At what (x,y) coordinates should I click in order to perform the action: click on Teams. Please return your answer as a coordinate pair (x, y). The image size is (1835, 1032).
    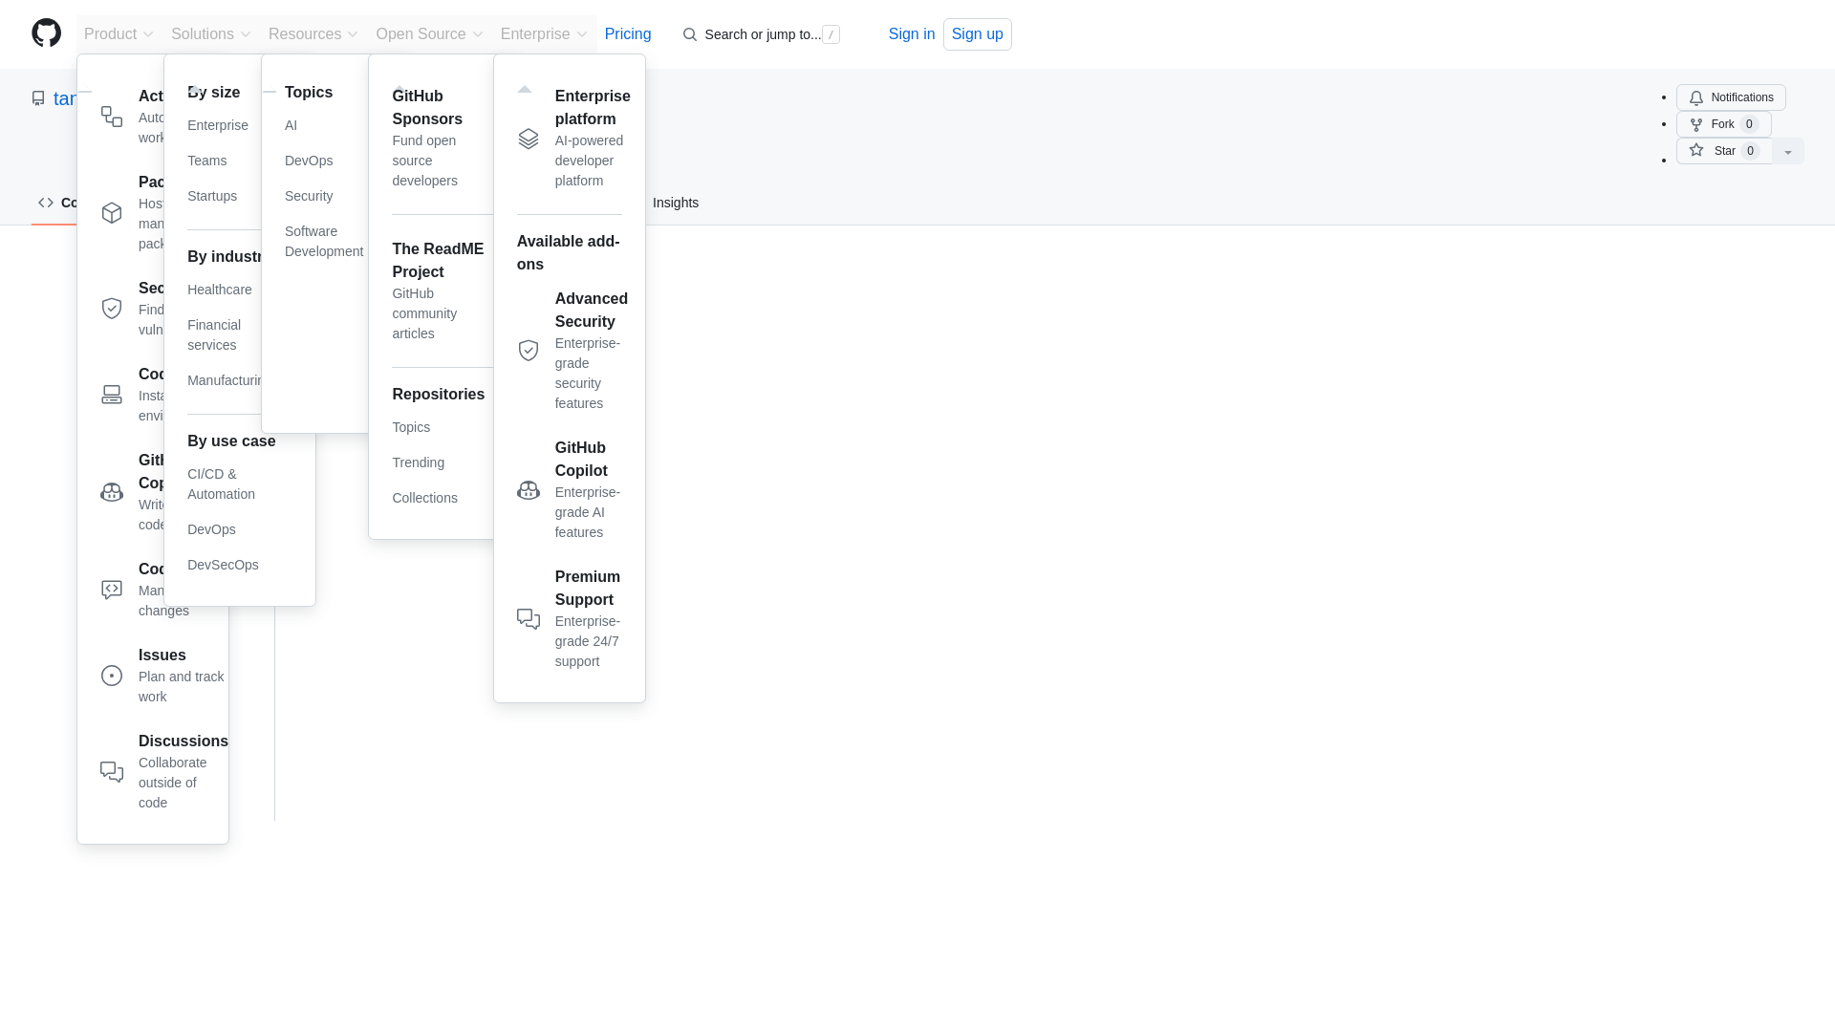
    Looking at the image, I should click on (239, 195).